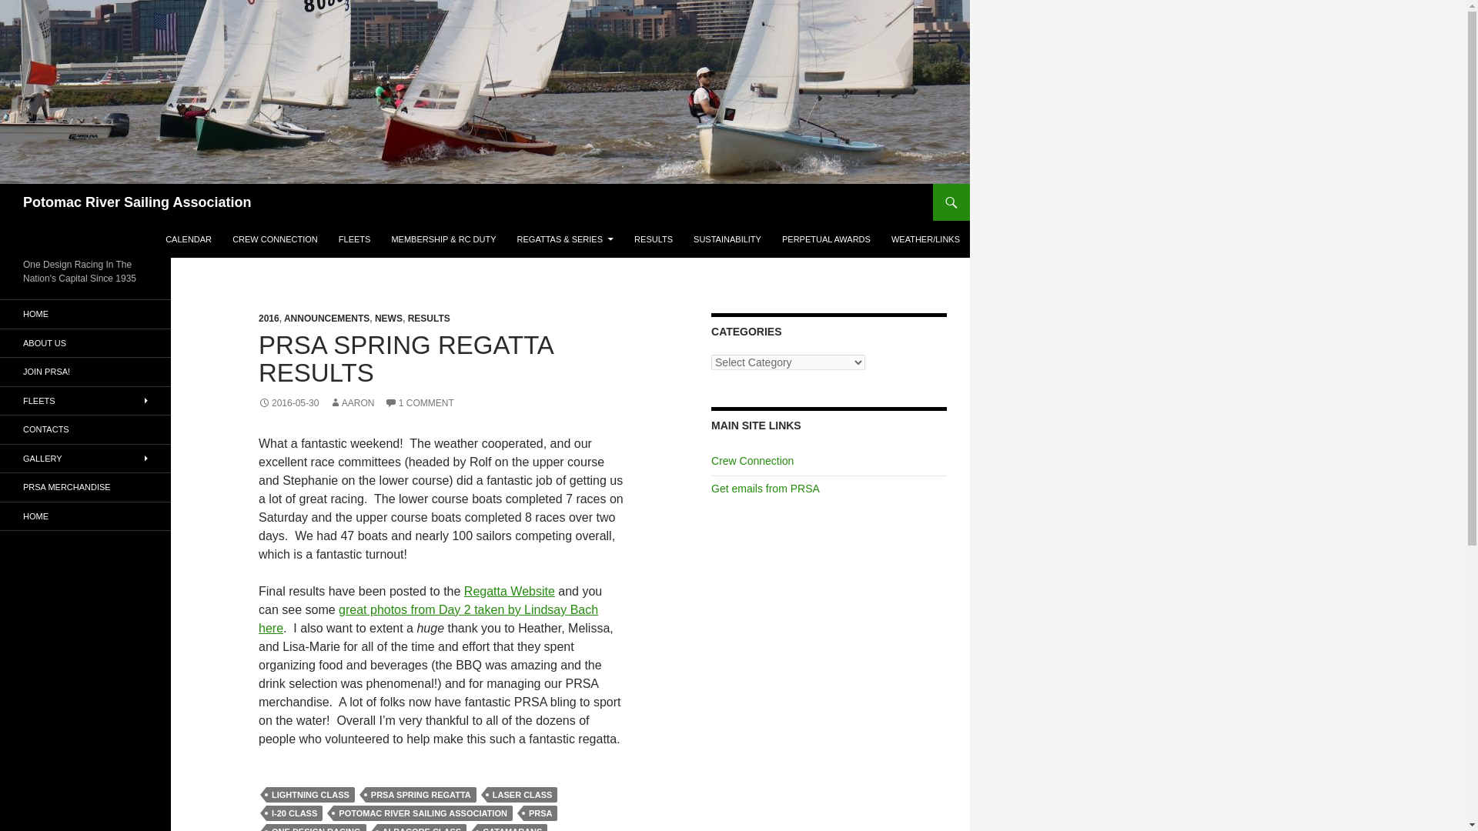  What do you see at coordinates (294, 813) in the screenshot?
I see `I-20 CLASS` at bounding box center [294, 813].